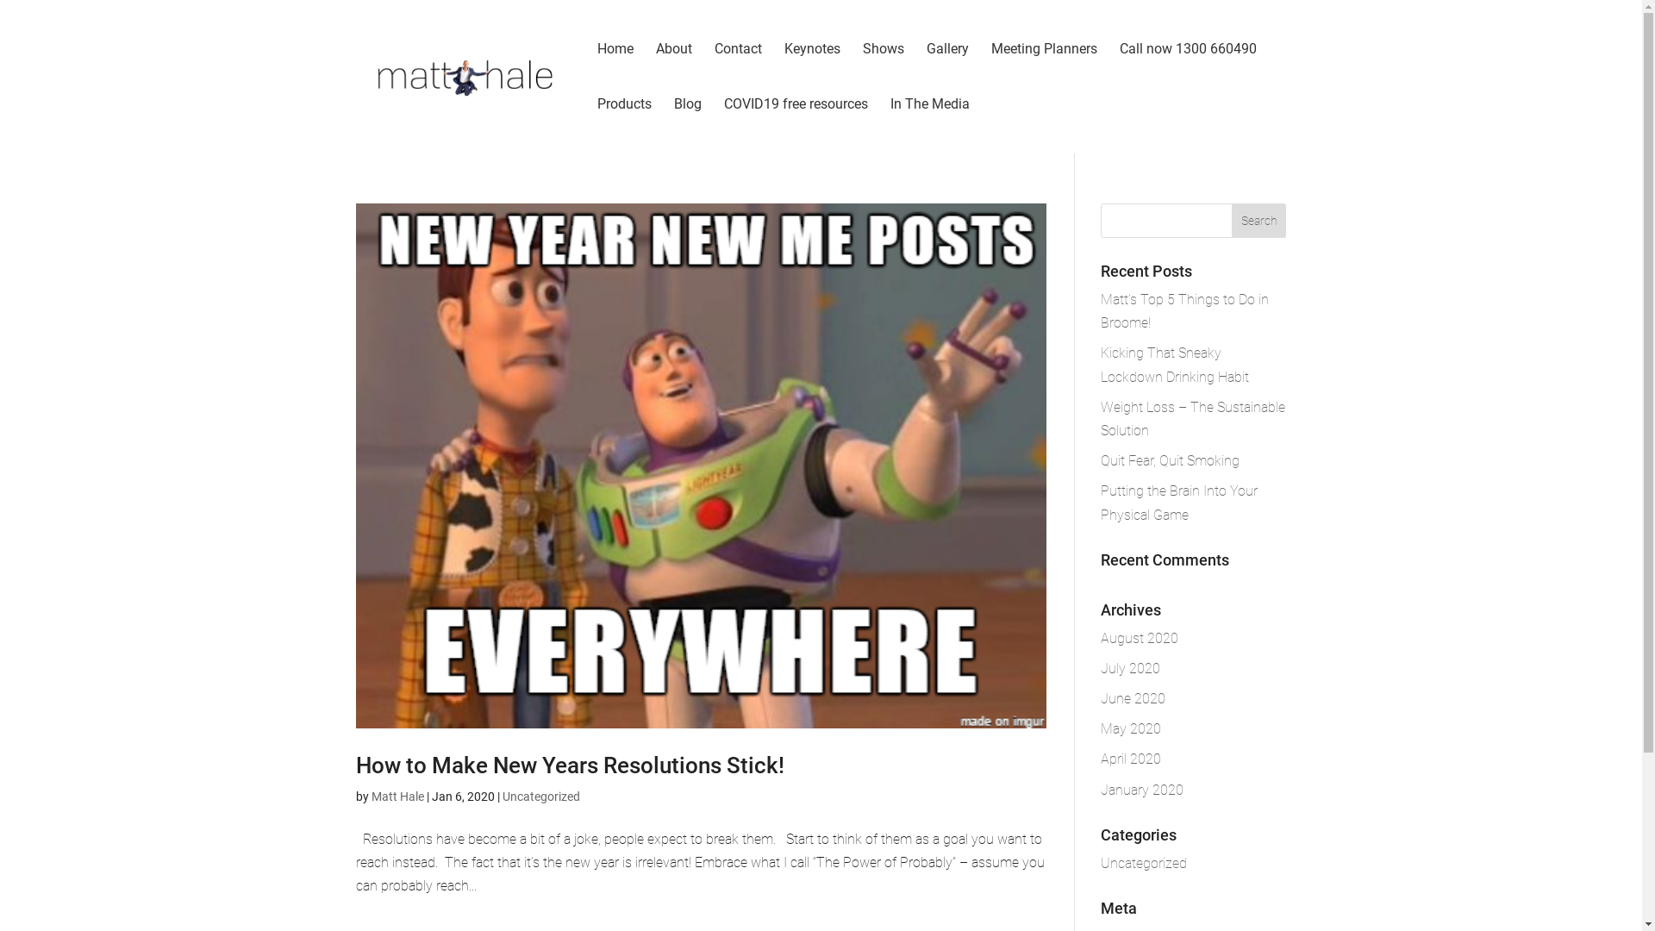 This screenshot has width=1655, height=931. What do you see at coordinates (673, 71) in the screenshot?
I see `About` at bounding box center [673, 71].